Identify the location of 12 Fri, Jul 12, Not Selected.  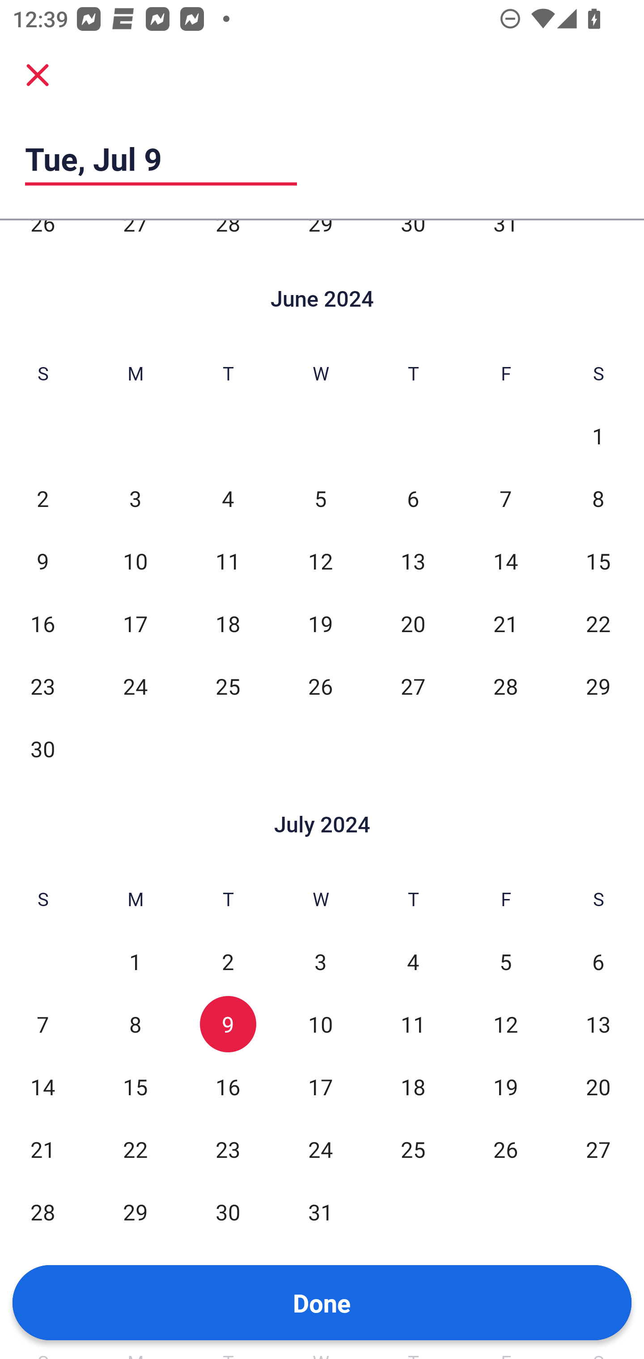
(505, 1025).